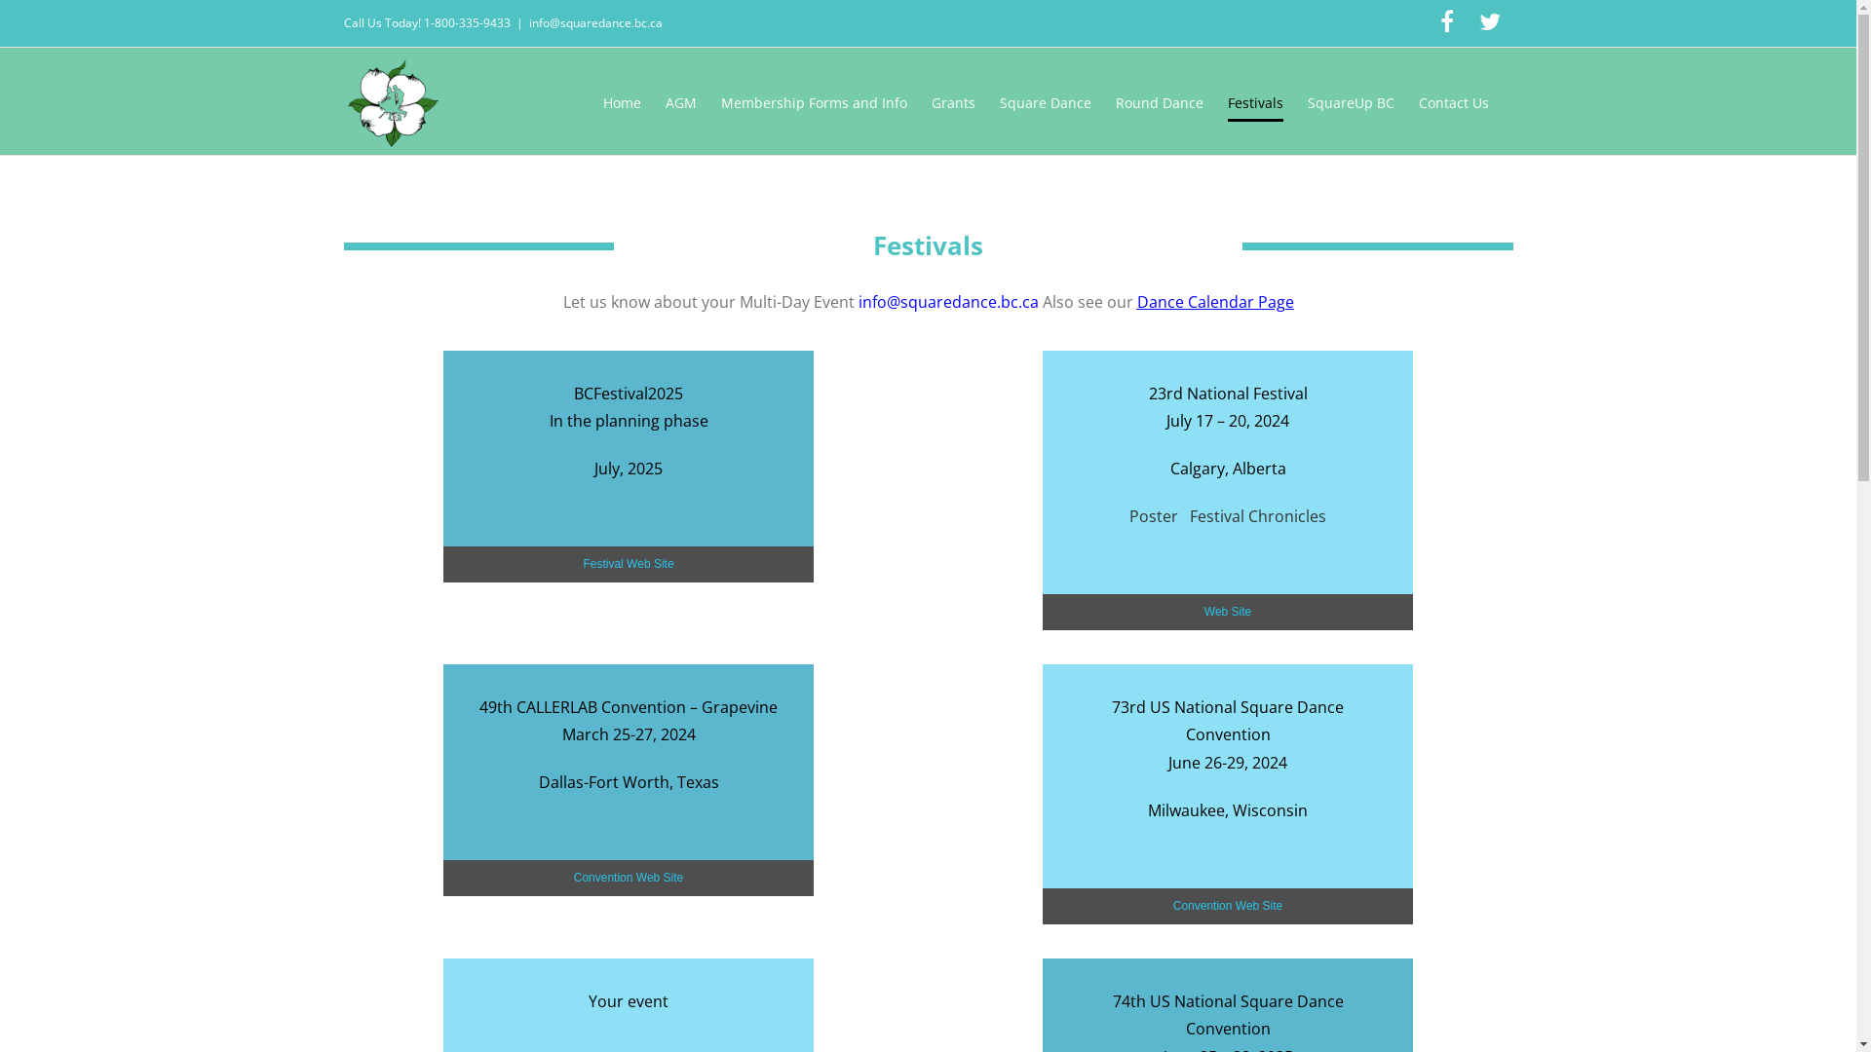 The width and height of the screenshot is (1871, 1052). I want to click on Round Dance, so click(1159, 103).